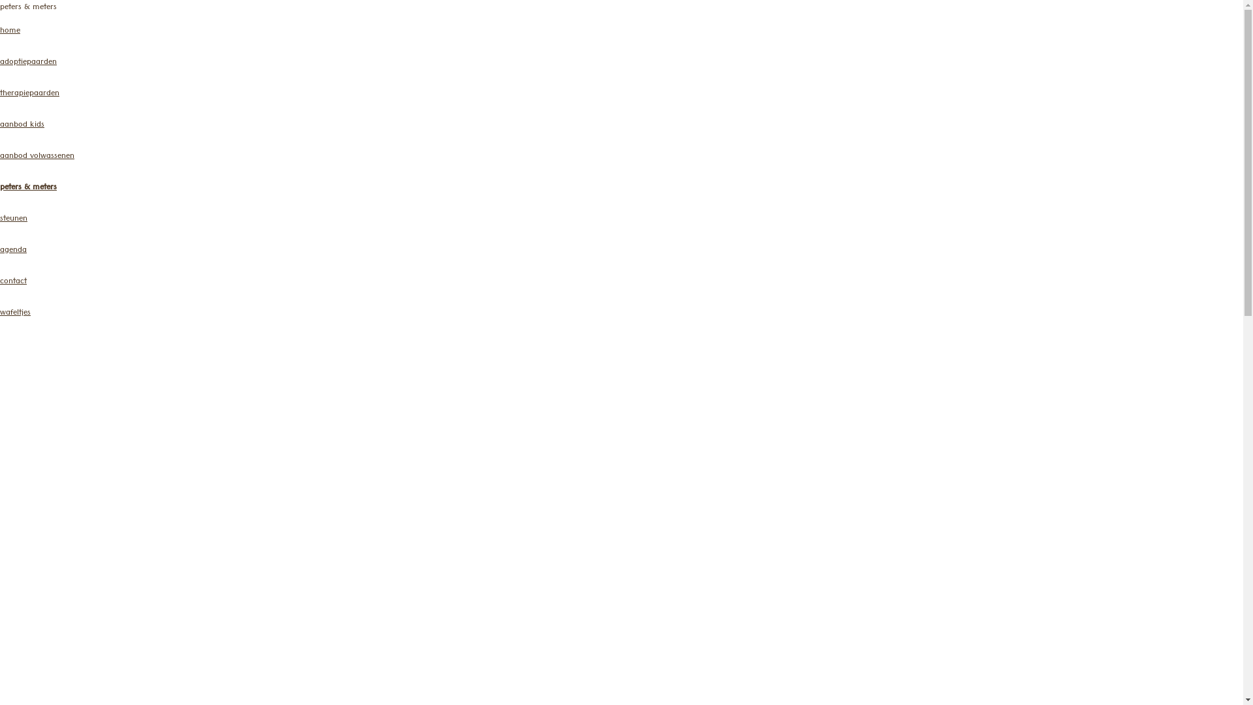 This screenshot has height=705, width=1253. I want to click on steunen, so click(14, 219).